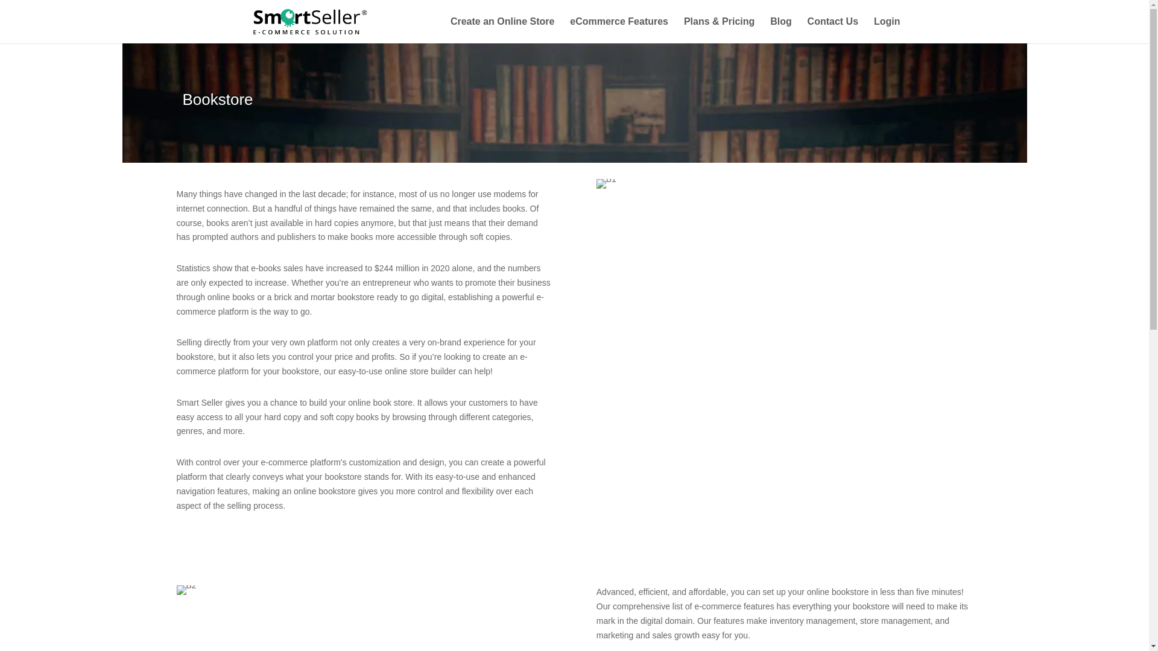 This screenshot has width=1158, height=651. Describe the element at coordinates (606, 184) in the screenshot. I see `B1` at that location.